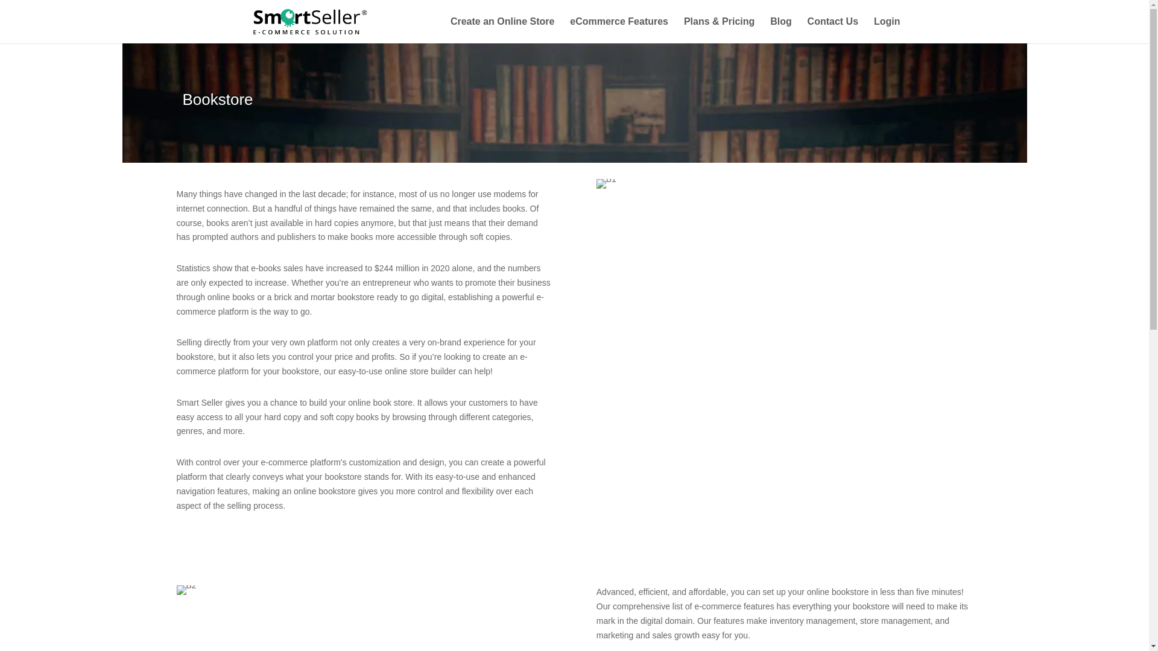 This screenshot has width=1158, height=651. Describe the element at coordinates (606, 184) in the screenshot. I see `B1` at that location.